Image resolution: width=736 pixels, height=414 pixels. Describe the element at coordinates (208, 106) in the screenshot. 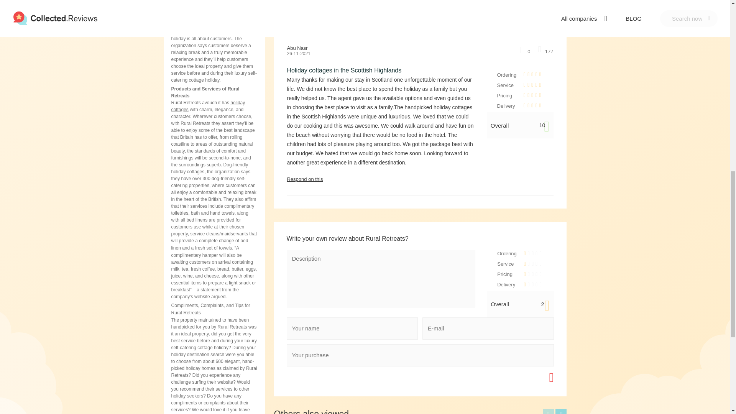

I see `holiday cottages` at that location.